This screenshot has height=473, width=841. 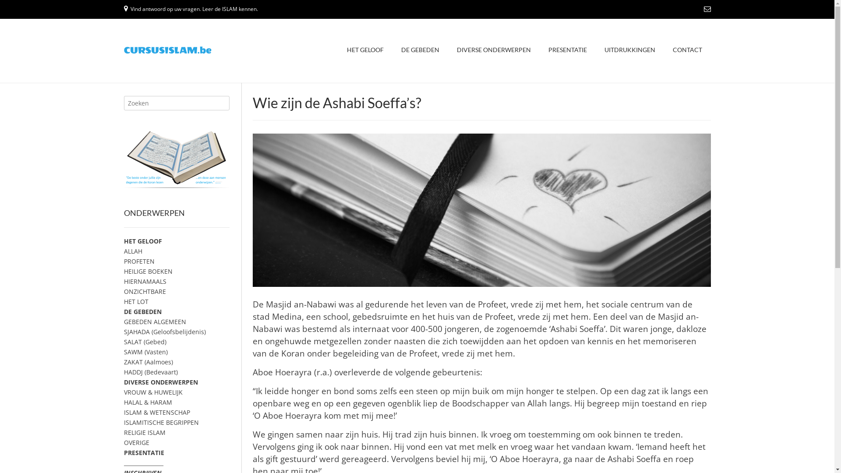 I want to click on HEILIGE BOEKEN, so click(x=148, y=272).